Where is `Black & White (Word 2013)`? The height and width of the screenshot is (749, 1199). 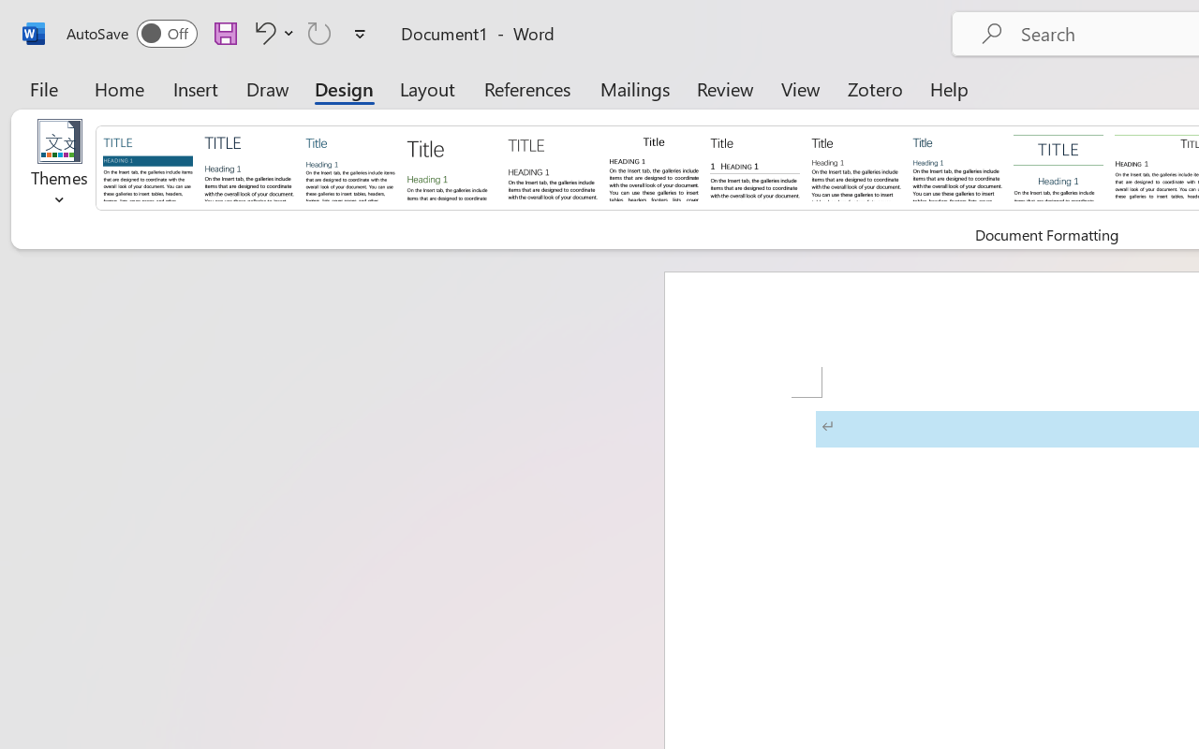 Black & White (Word 2013) is located at coordinates (856, 167).